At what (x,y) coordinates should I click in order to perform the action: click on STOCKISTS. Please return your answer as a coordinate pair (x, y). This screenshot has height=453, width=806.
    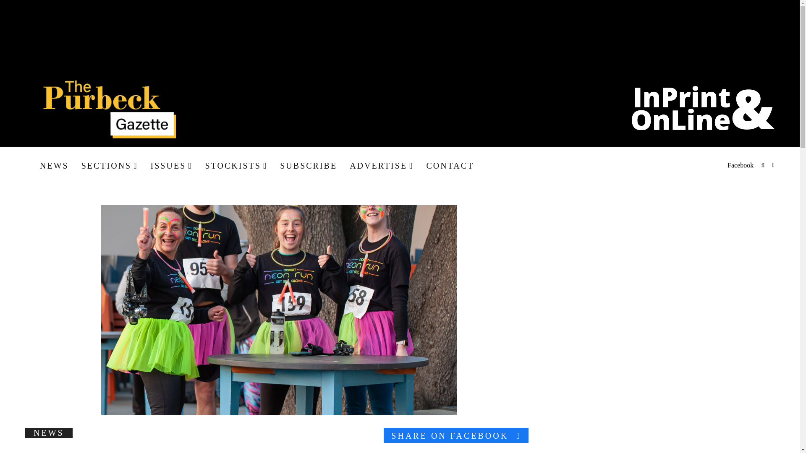
    Looking at the image, I should click on (236, 165).